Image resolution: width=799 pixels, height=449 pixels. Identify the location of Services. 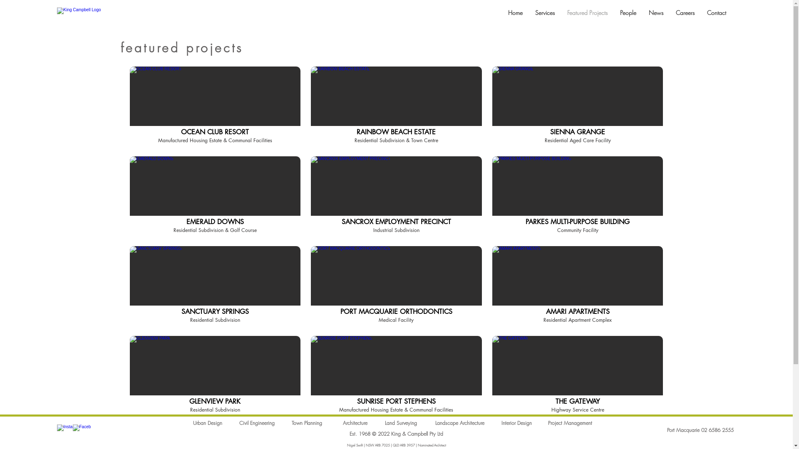
(544, 12).